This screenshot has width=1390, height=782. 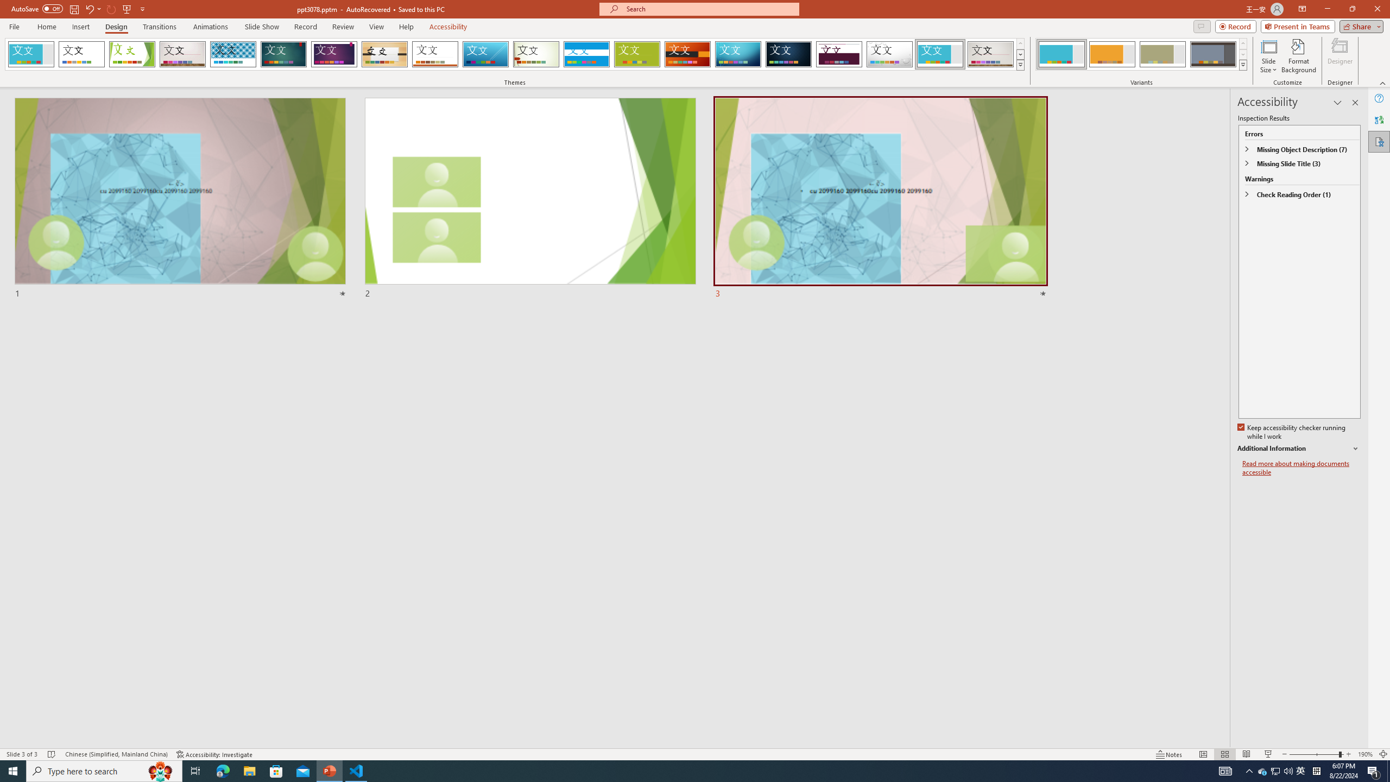 What do you see at coordinates (435, 54) in the screenshot?
I see `Retrospect` at bounding box center [435, 54].